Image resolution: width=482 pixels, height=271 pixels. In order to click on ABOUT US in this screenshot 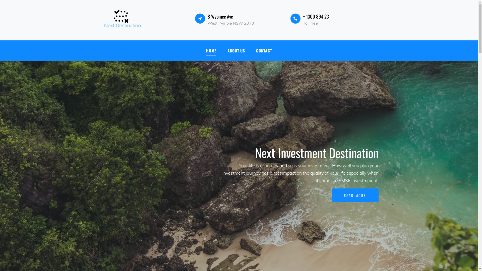, I will do `click(236, 51)`.